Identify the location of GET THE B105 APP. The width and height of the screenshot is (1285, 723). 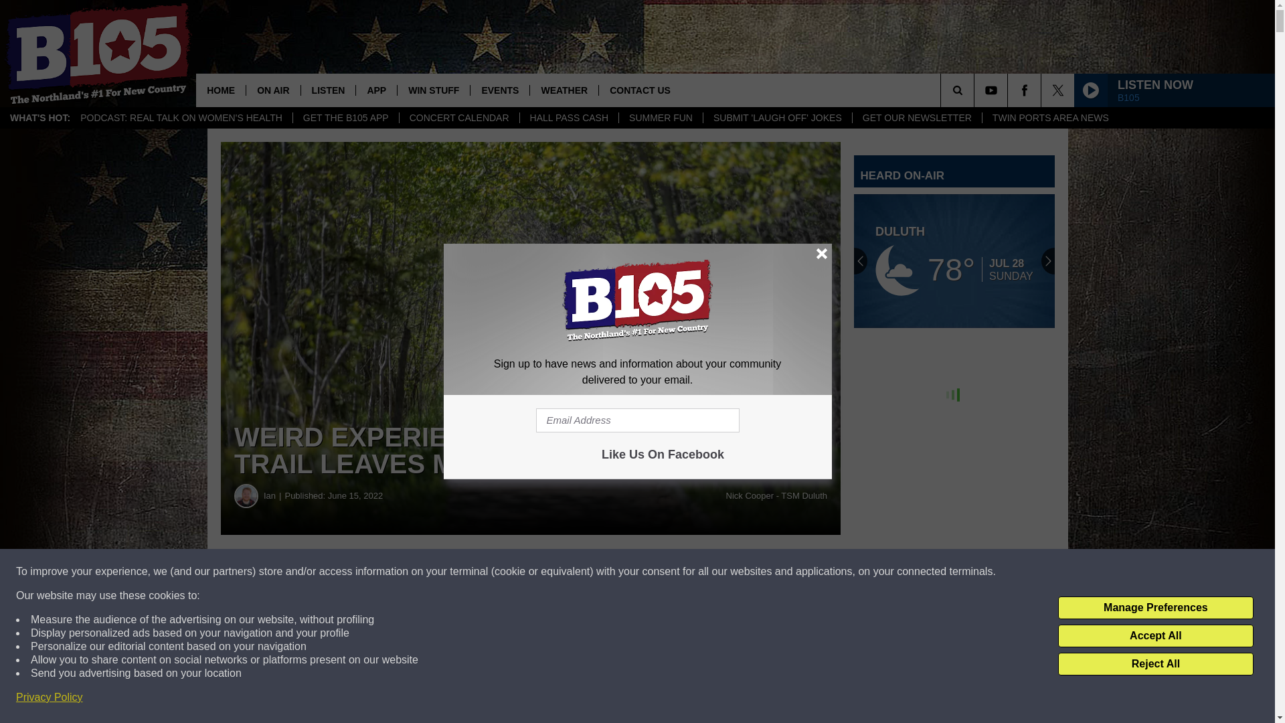
(345, 118).